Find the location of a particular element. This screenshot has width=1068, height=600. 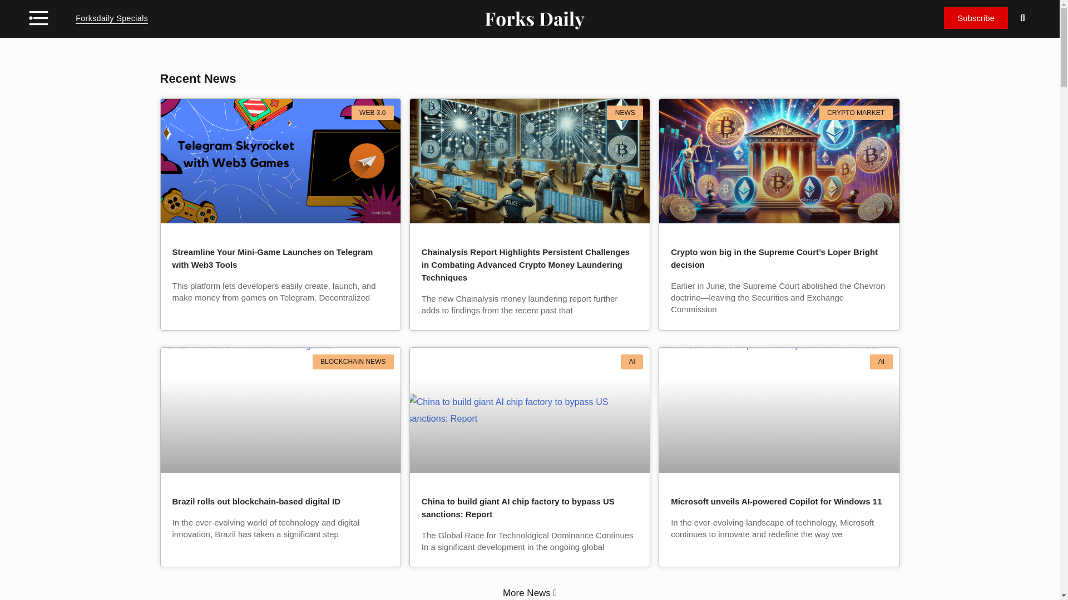

Forksdaily 5 is located at coordinates (528, 160).